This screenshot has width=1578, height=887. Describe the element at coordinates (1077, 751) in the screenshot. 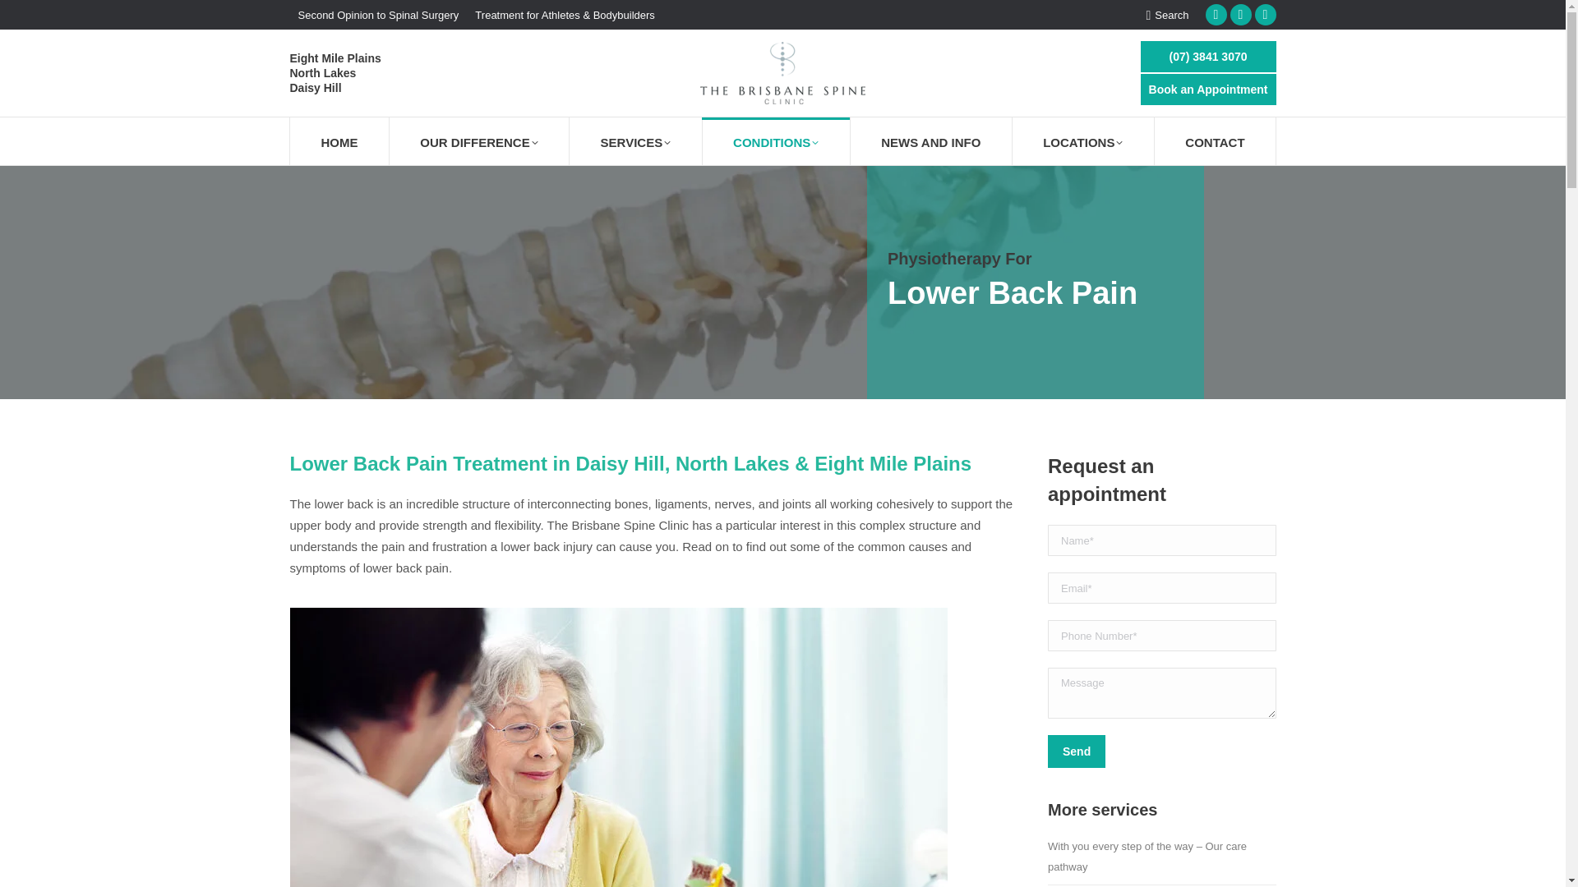

I see `Send` at that location.